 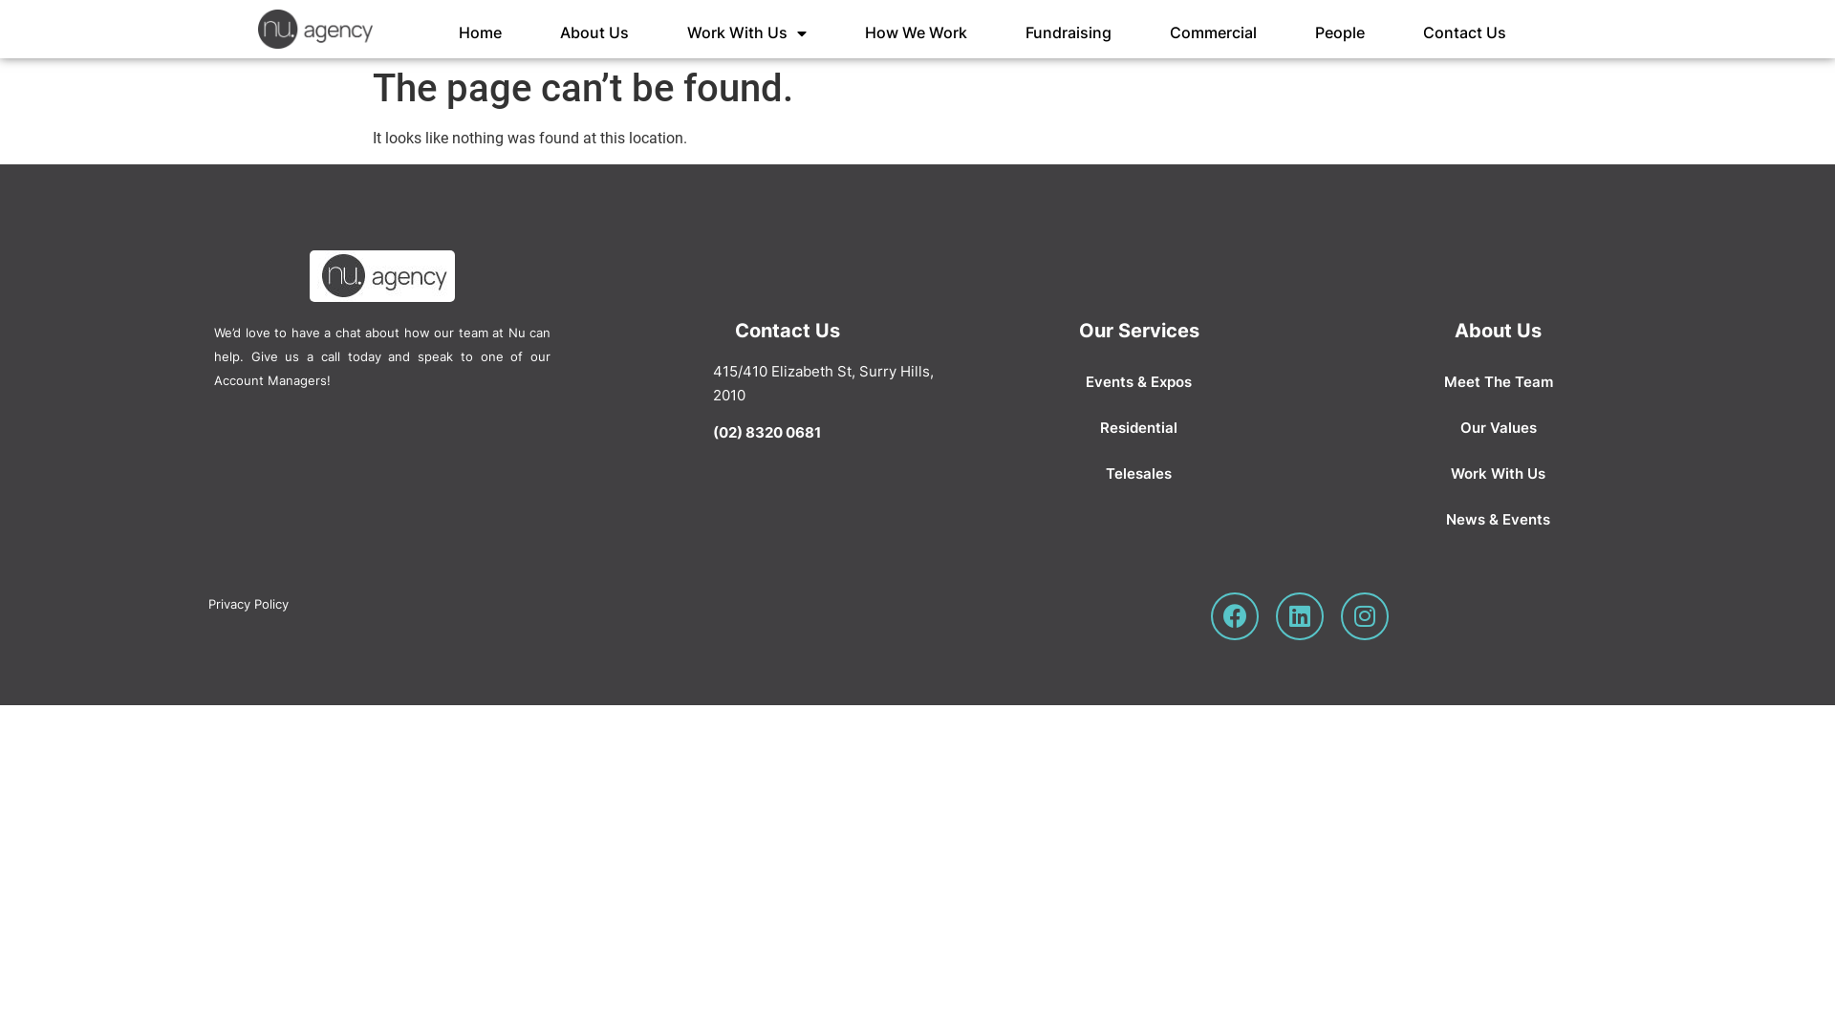 What do you see at coordinates (1499, 474) in the screenshot?
I see `Work With Us` at bounding box center [1499, 474].